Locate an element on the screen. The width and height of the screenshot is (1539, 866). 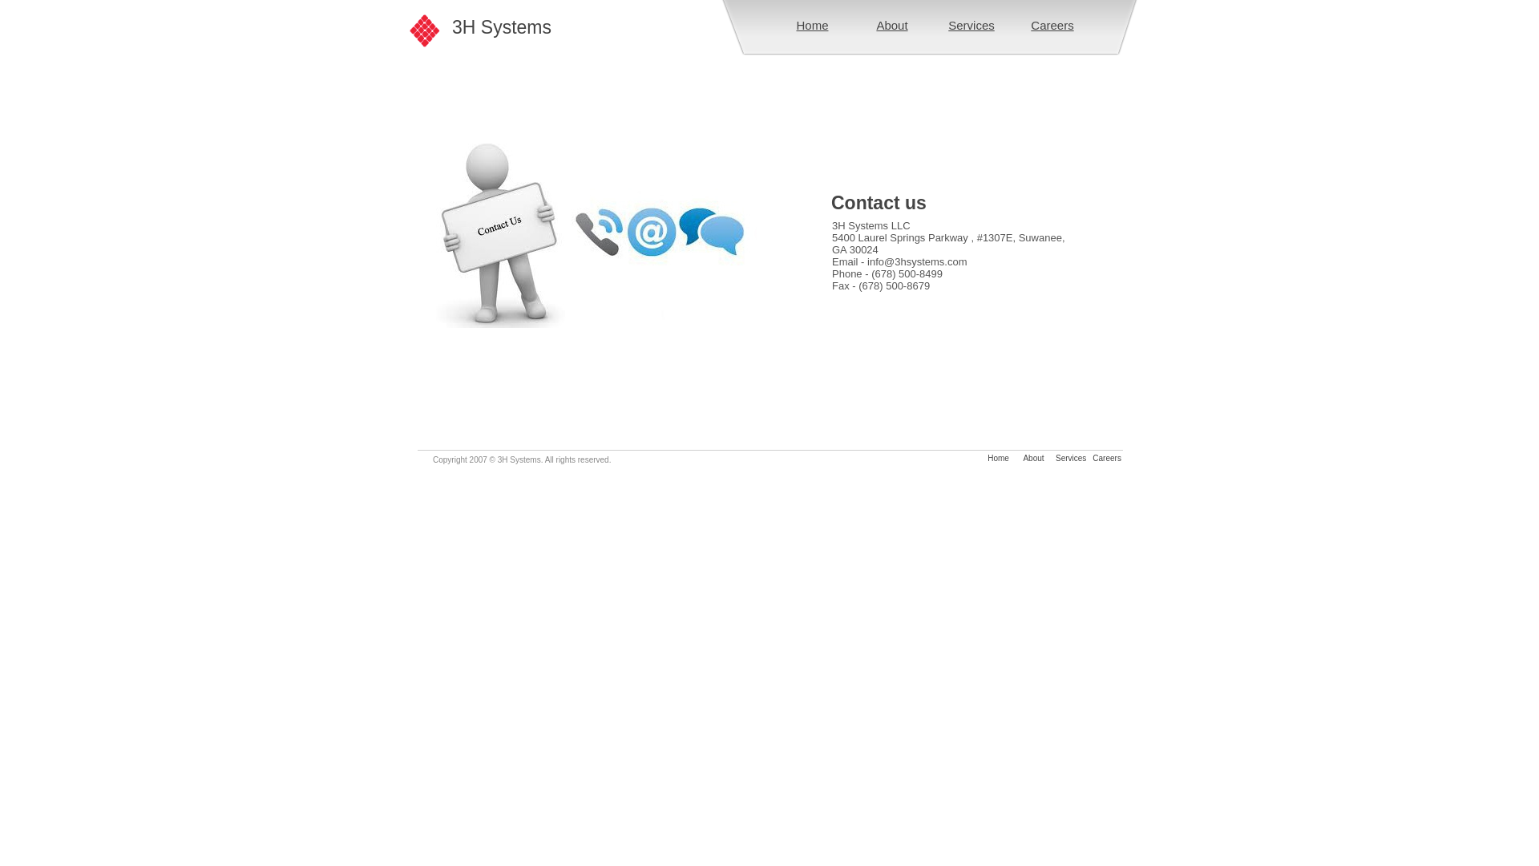
Home is located at coordinates (812, 26).